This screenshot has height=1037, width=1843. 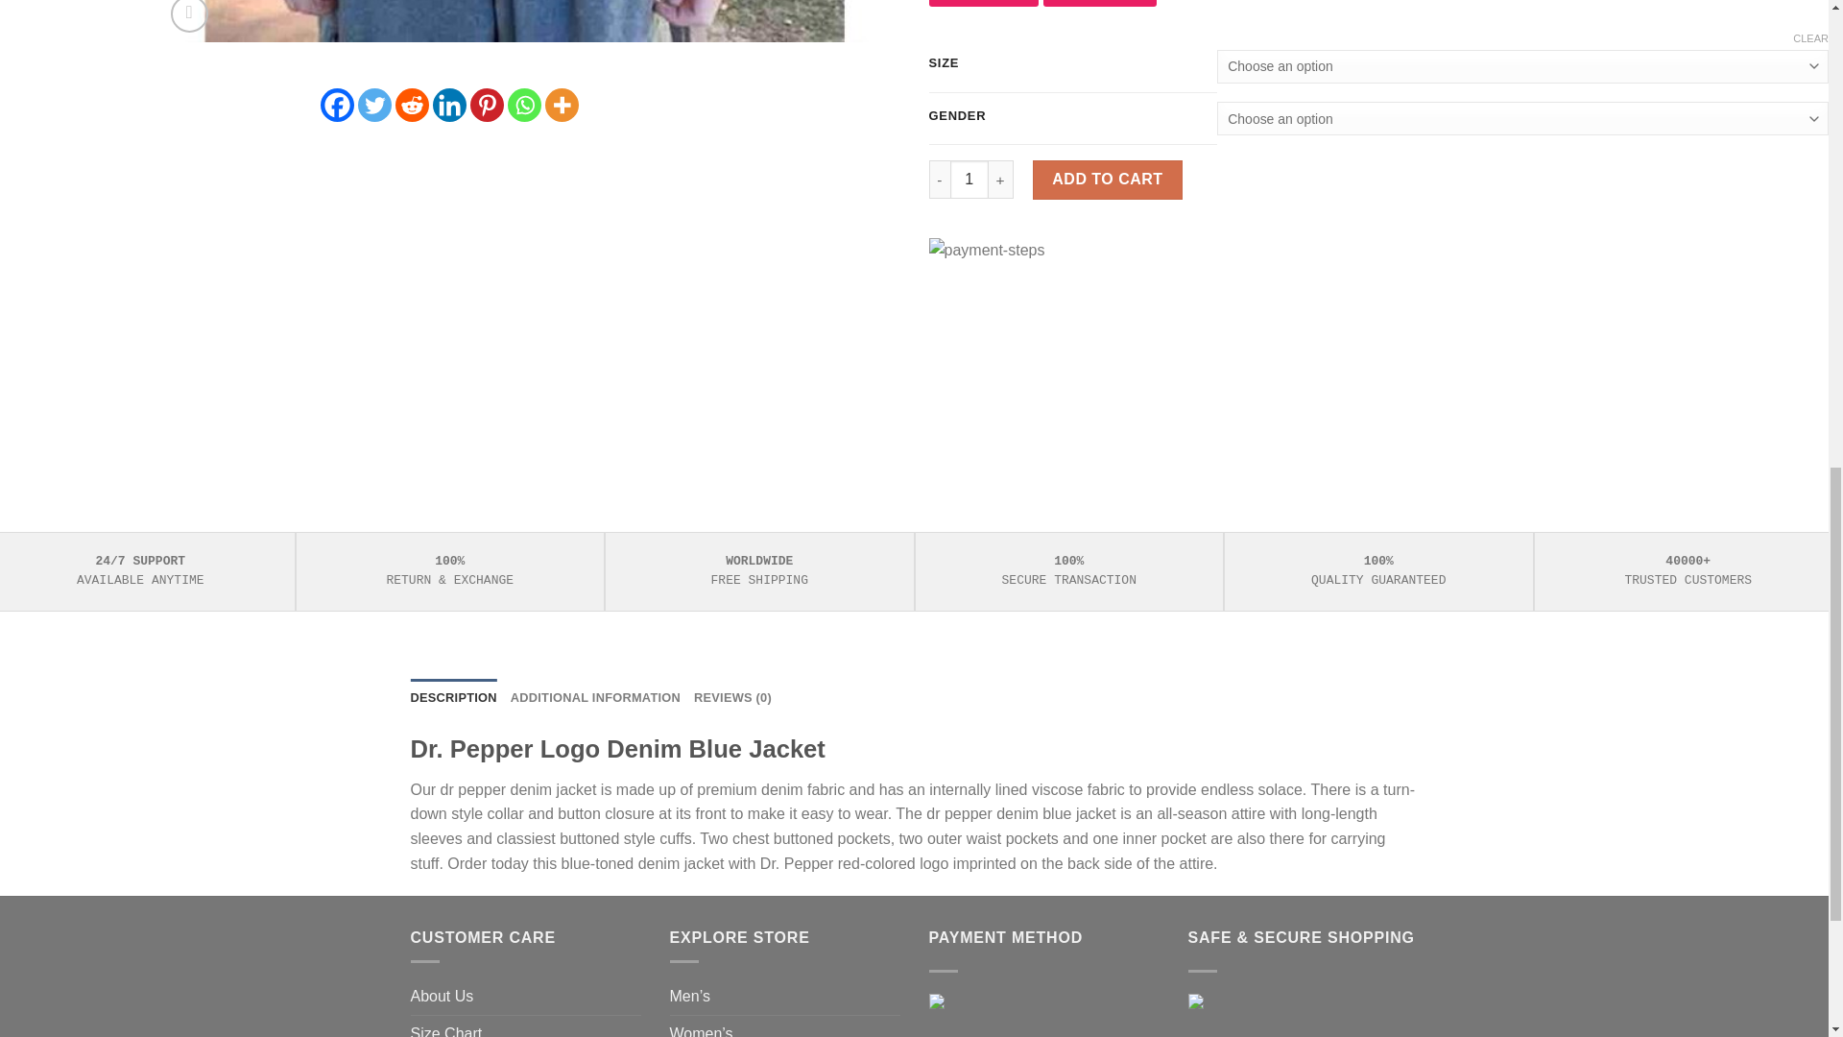 What do you see at coordinates (524, 21) in the screenshot?
I see `dr-pepper-denim-jacket` at bounding box center [524, 21].